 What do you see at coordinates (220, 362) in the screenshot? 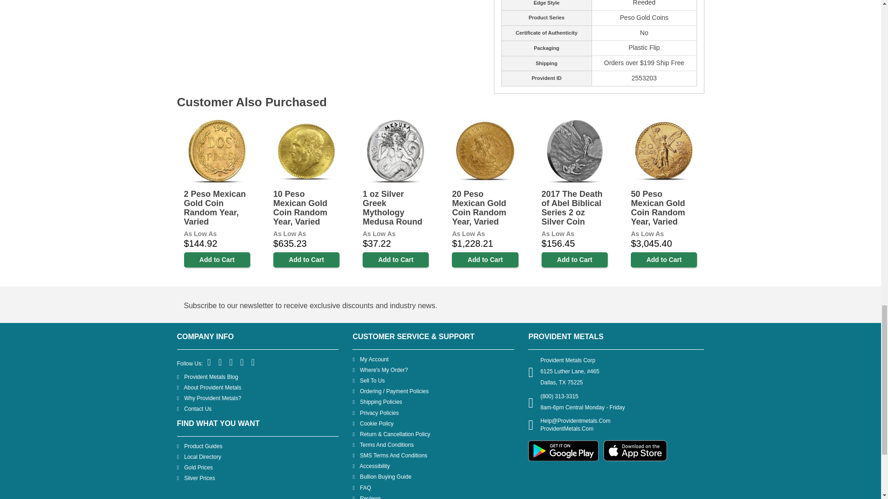
I see `Twitter` at bounding box center [220, 362].